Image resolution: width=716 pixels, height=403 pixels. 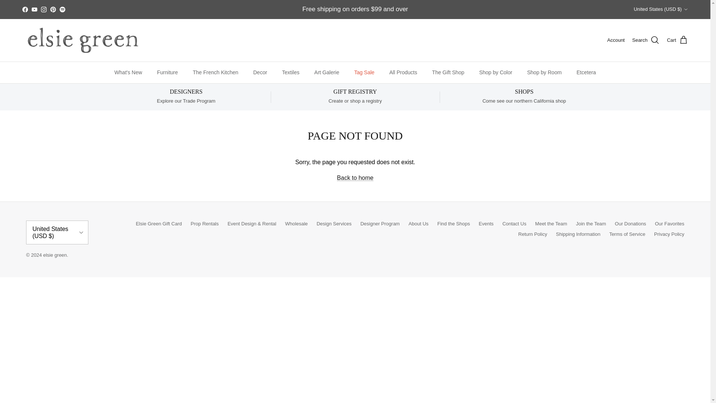 What do you see at coordinates (43, 10) in the screenshot?
I see `elsie green on Instagram` at bounding box center [43, 10].